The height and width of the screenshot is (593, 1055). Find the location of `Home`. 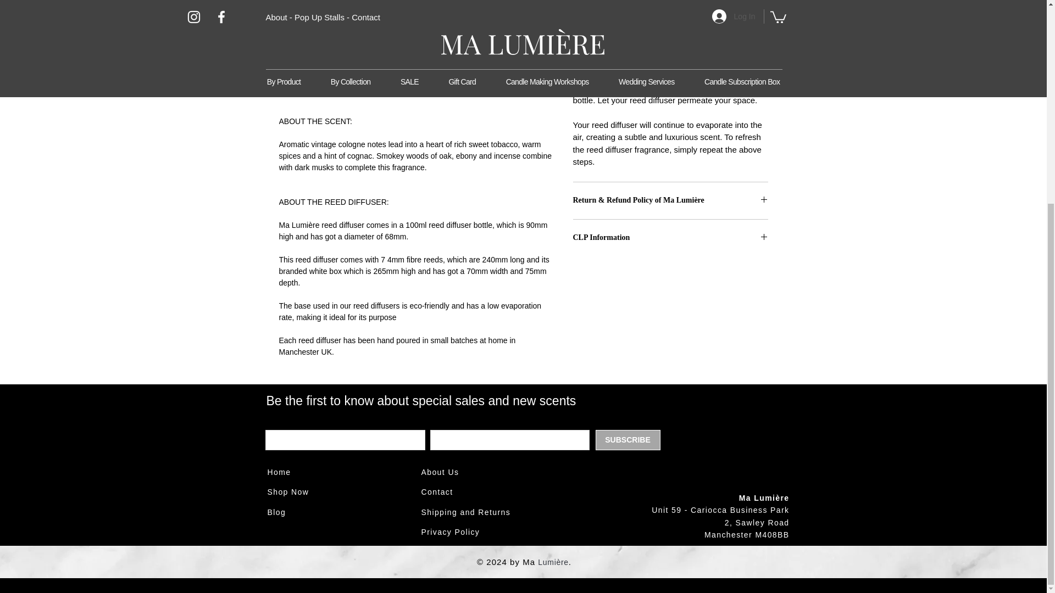

Home is located at coordinates (279, 472).